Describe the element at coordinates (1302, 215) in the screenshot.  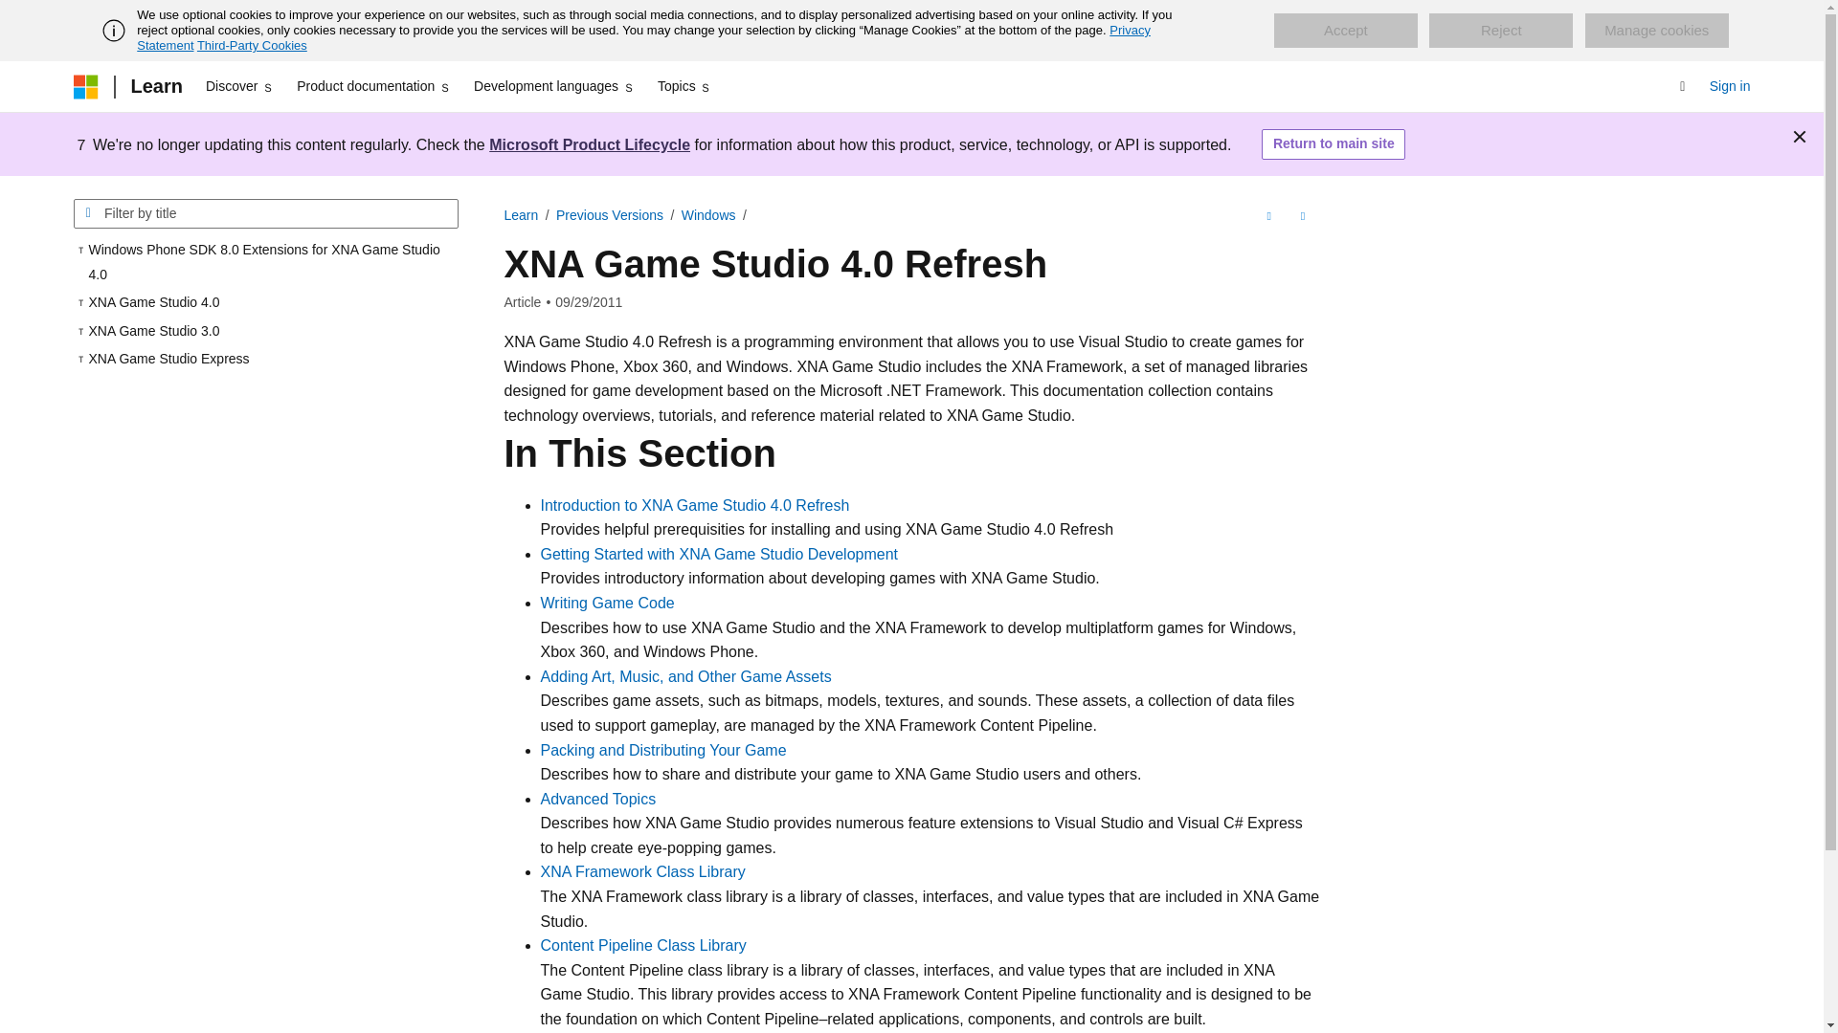
I see `More actions` at that location.